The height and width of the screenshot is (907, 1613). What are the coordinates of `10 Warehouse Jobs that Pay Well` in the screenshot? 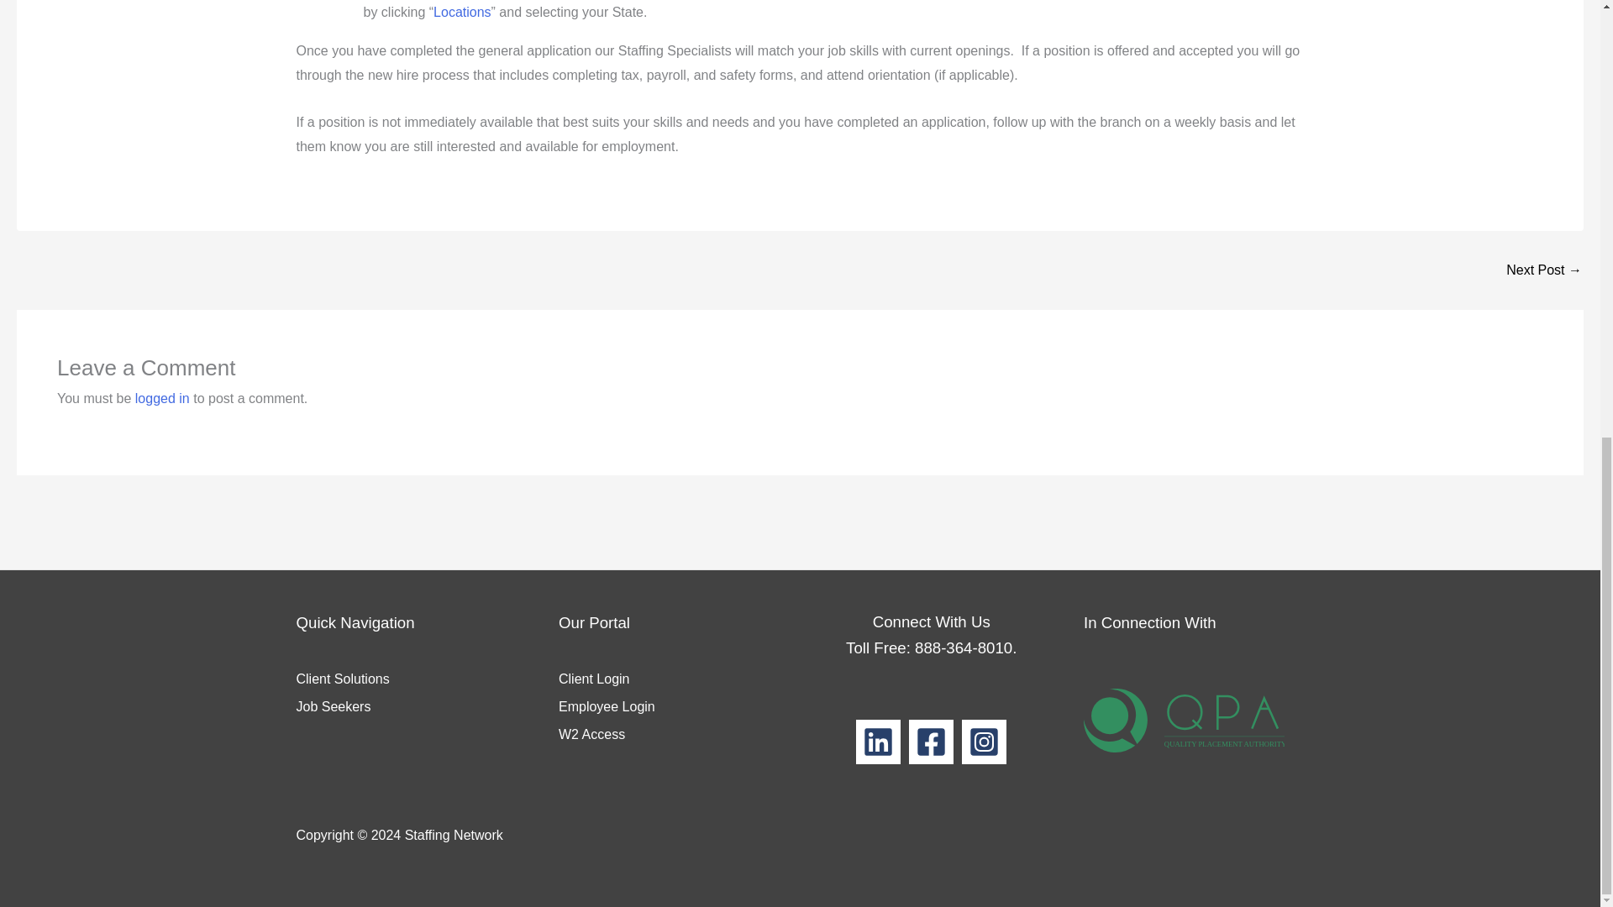 It's located at (1544, 270).